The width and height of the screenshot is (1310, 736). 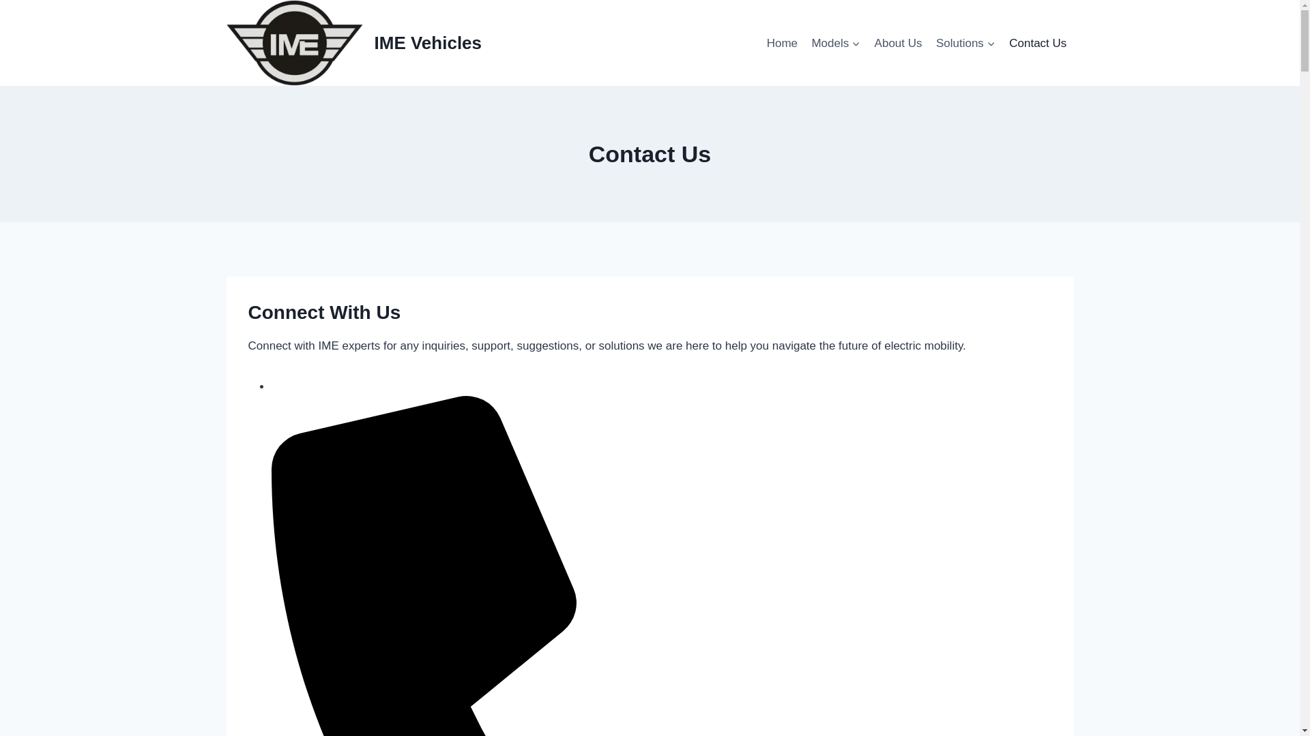 I want to click on Contact Us, so click(x=1037, y=42).